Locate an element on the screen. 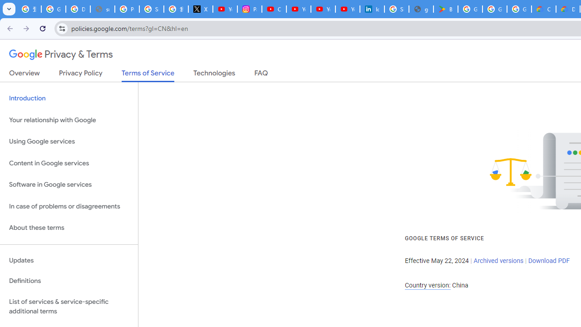 The height and width of the screenshot is (327, 581). Customer Care | Google Cloud is located at coordinates (544, 9).